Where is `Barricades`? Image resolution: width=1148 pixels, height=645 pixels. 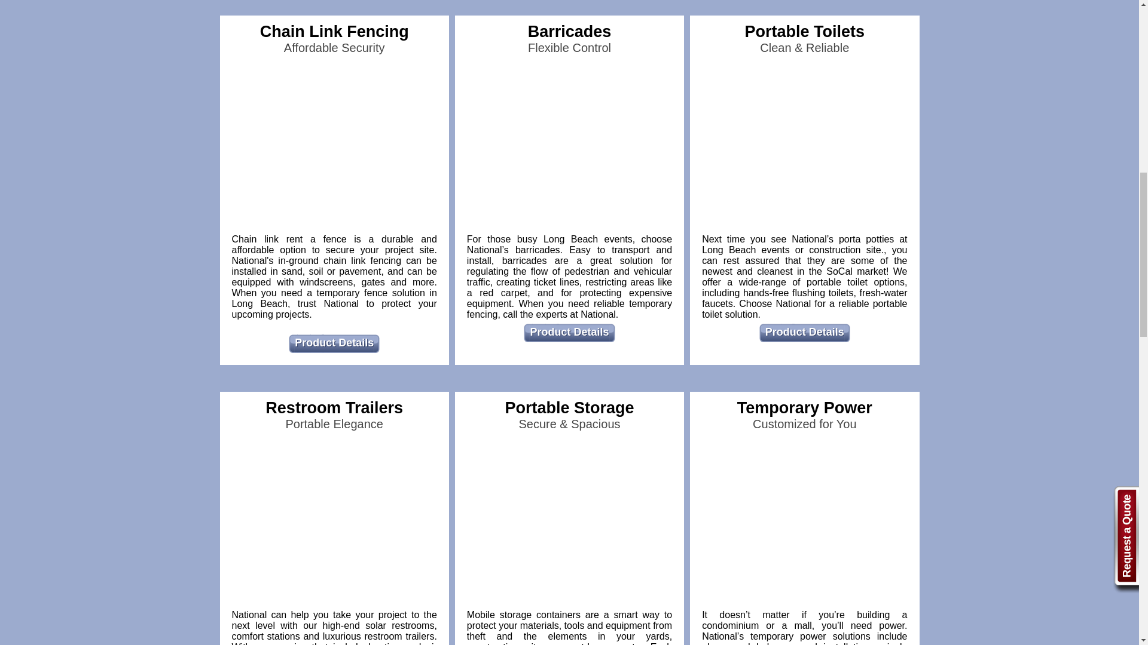
Barricades is located at coordinates (569, 147).